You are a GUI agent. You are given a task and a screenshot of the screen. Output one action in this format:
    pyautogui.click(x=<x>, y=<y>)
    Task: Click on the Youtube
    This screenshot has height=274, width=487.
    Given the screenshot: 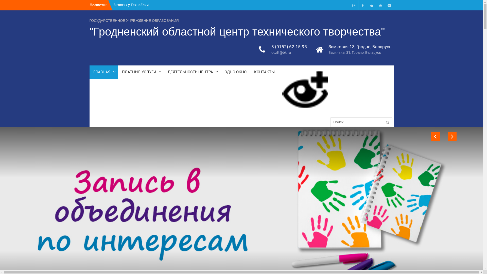 What is the action you would take?
    pyautogui.click(x=380, y=5)
    